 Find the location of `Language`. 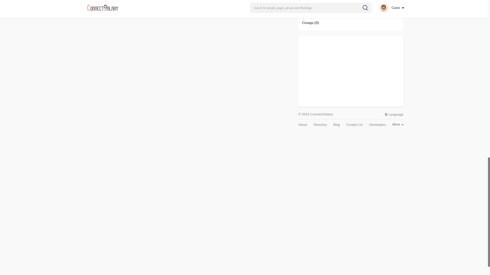

Language is located at coordinates (394, 114).